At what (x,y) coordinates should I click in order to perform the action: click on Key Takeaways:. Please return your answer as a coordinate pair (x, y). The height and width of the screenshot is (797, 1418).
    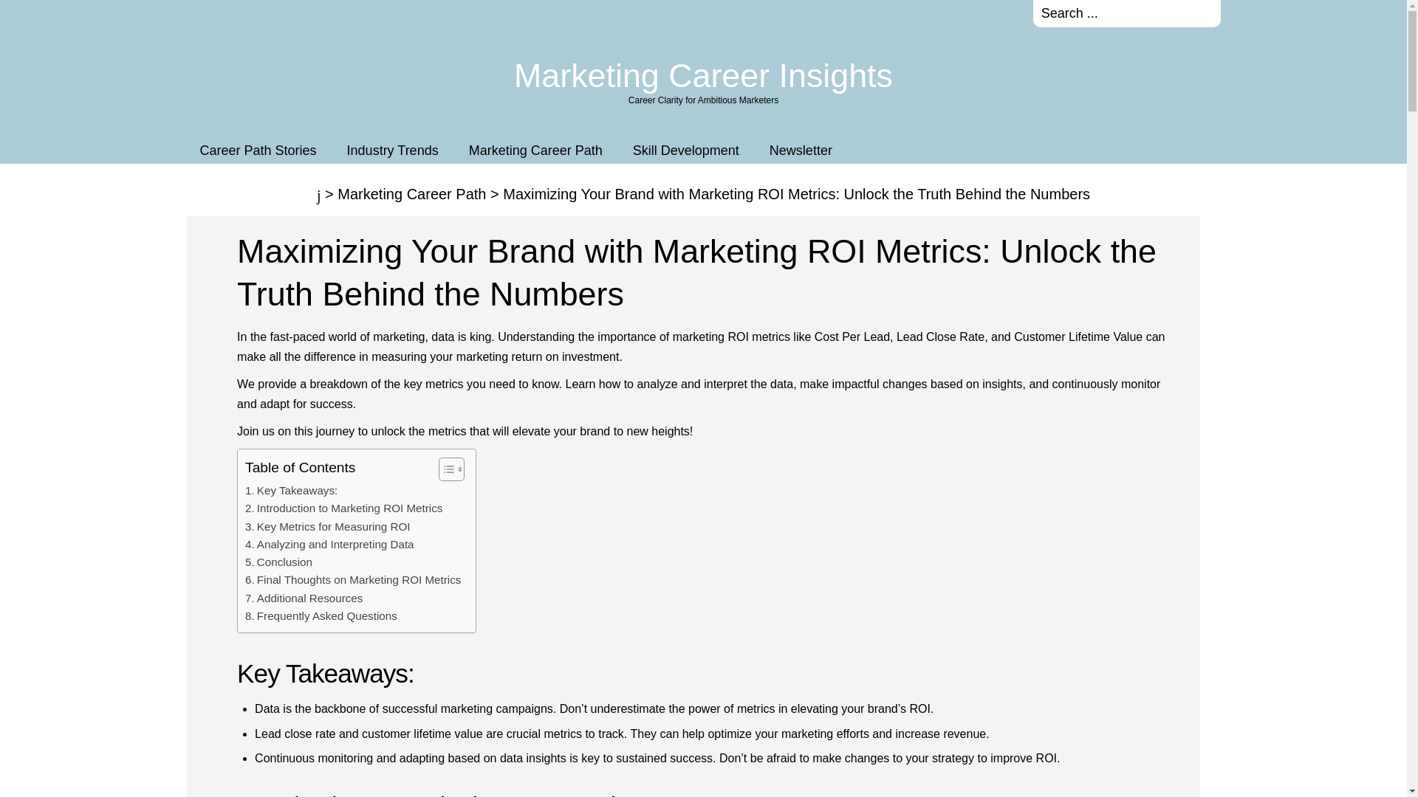
    Looking at the image, I should click on (291, 491).